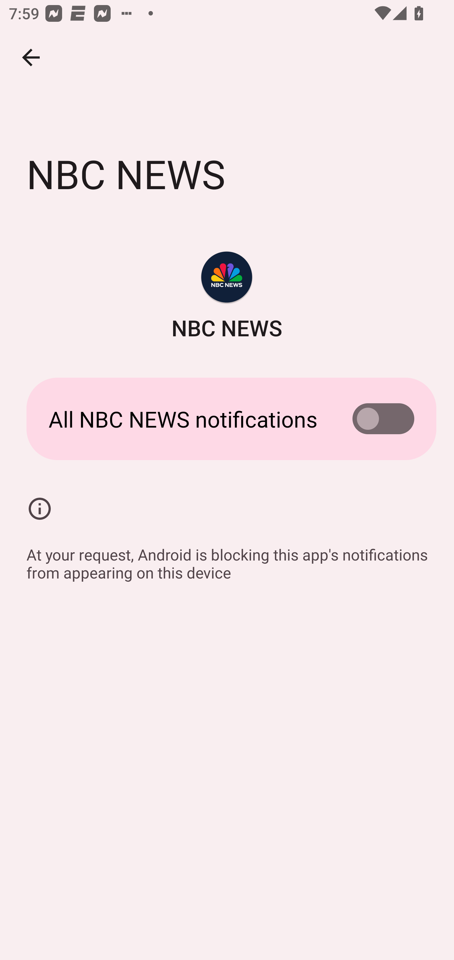 Image resolution: width=454 pixels, height=960 pixels. What do you see at coordinates (227, 297) in the screenshot?
I see `NBC NEWS` at bounding box center [227, 297].